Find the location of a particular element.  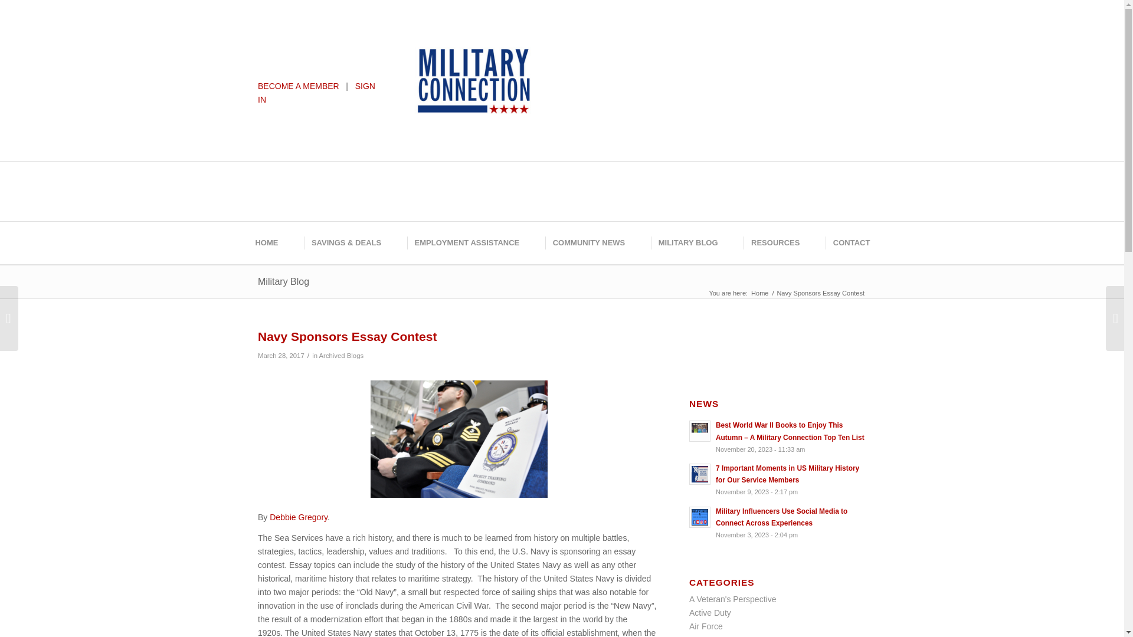

MILITARY BLOG is located at coordinates (687, 242).